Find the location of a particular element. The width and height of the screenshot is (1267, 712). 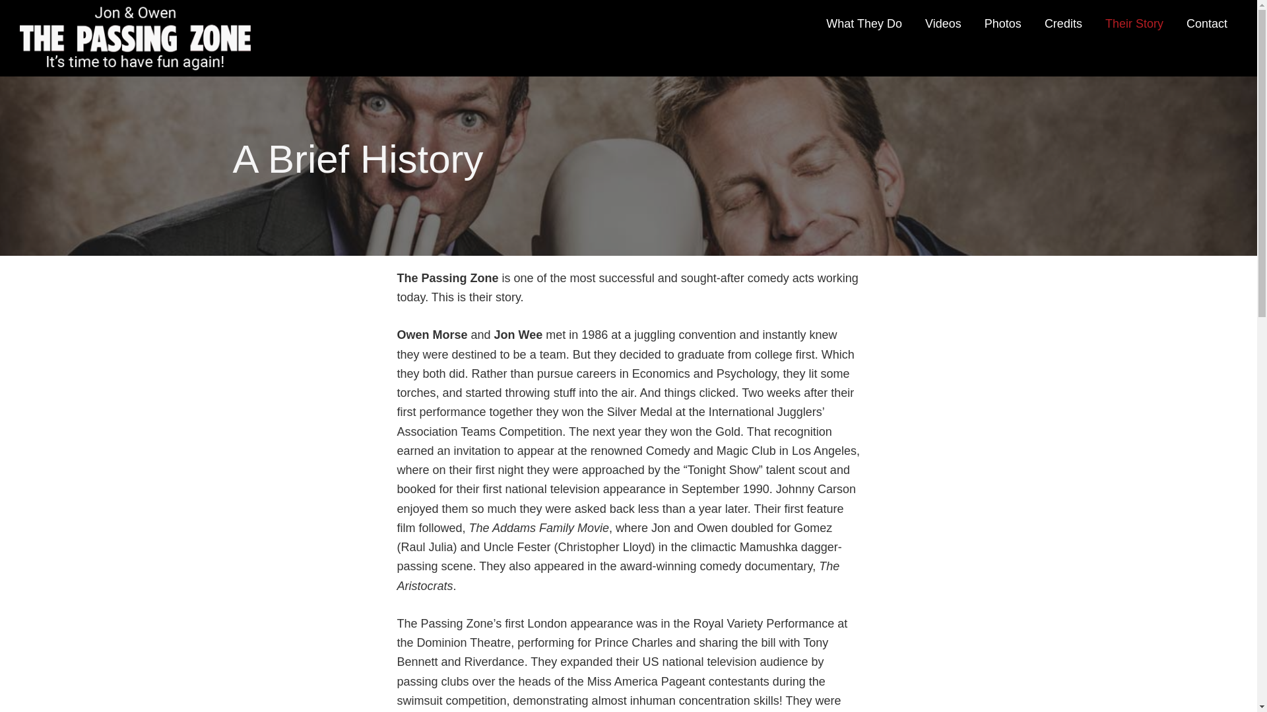

Photos is located at coordinates (1002, 24).